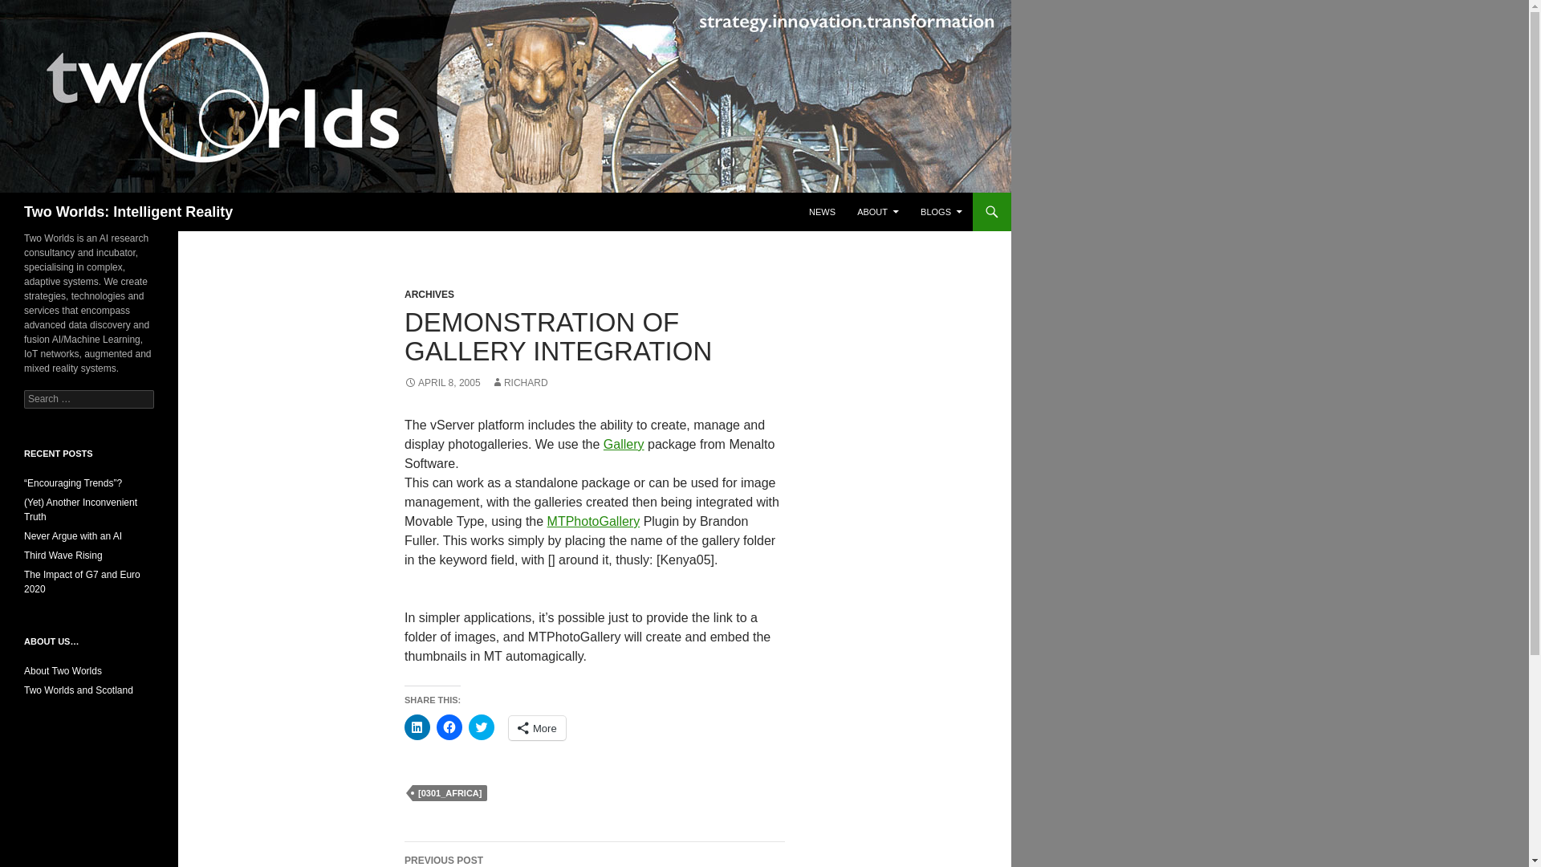 This screenshot has width=1541, height=867. Describe the element at coordinates (520, 382) in the screenshot. I see `RICHARD` at that location.